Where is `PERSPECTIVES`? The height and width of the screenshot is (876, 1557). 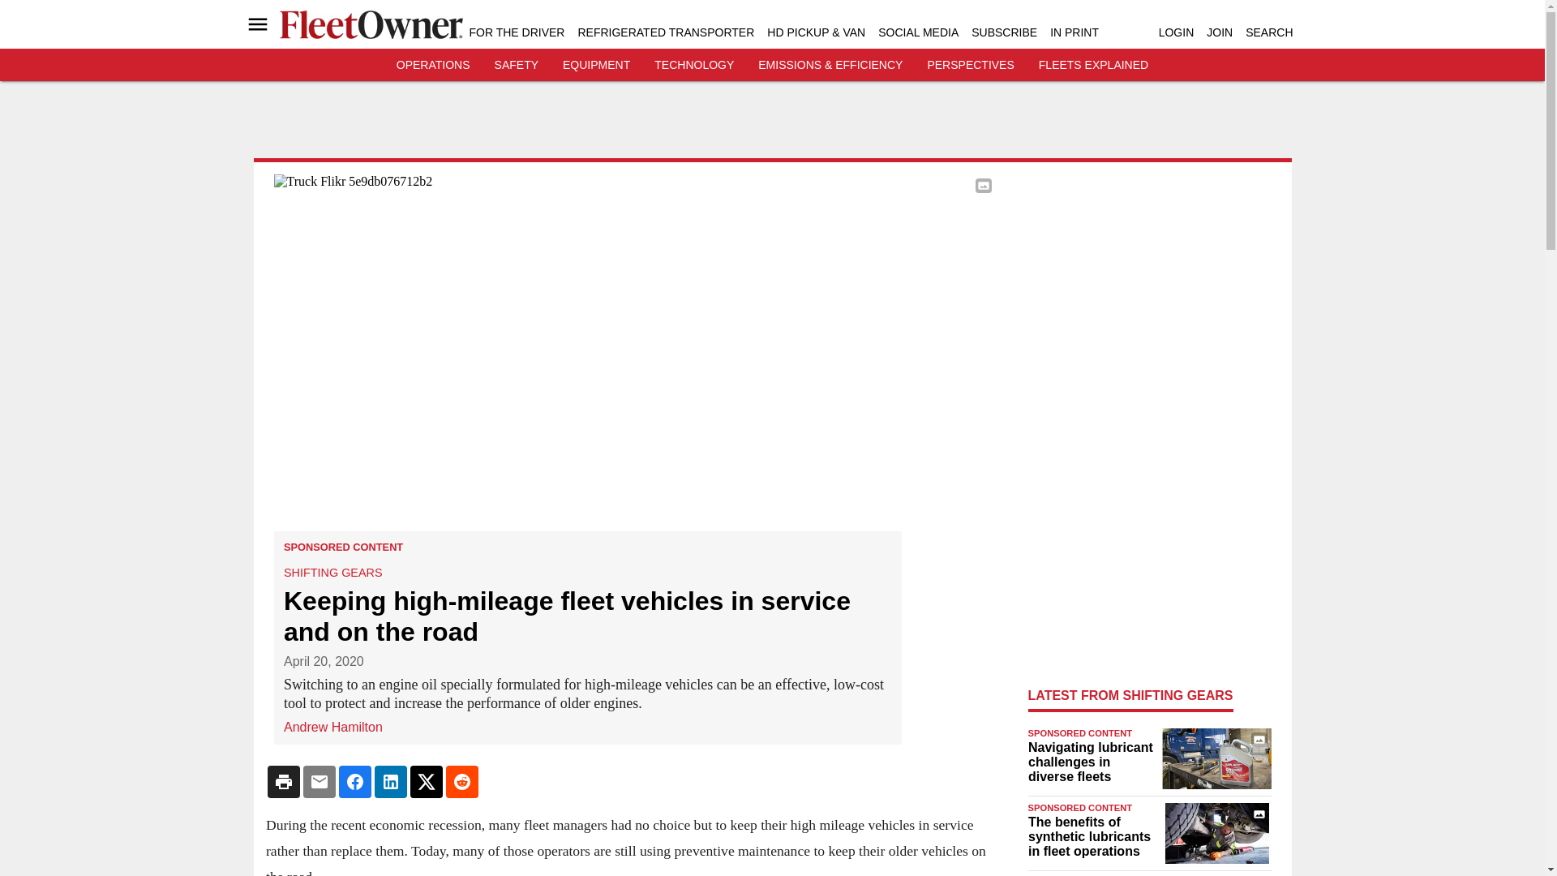
PERSPECTIVES is located at coordinates (970, 65).